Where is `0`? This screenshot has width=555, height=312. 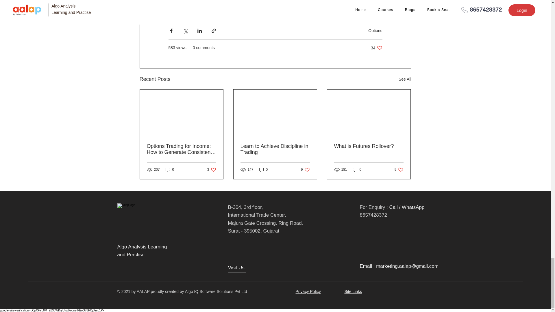
0 is located at coordinates (212, 170).